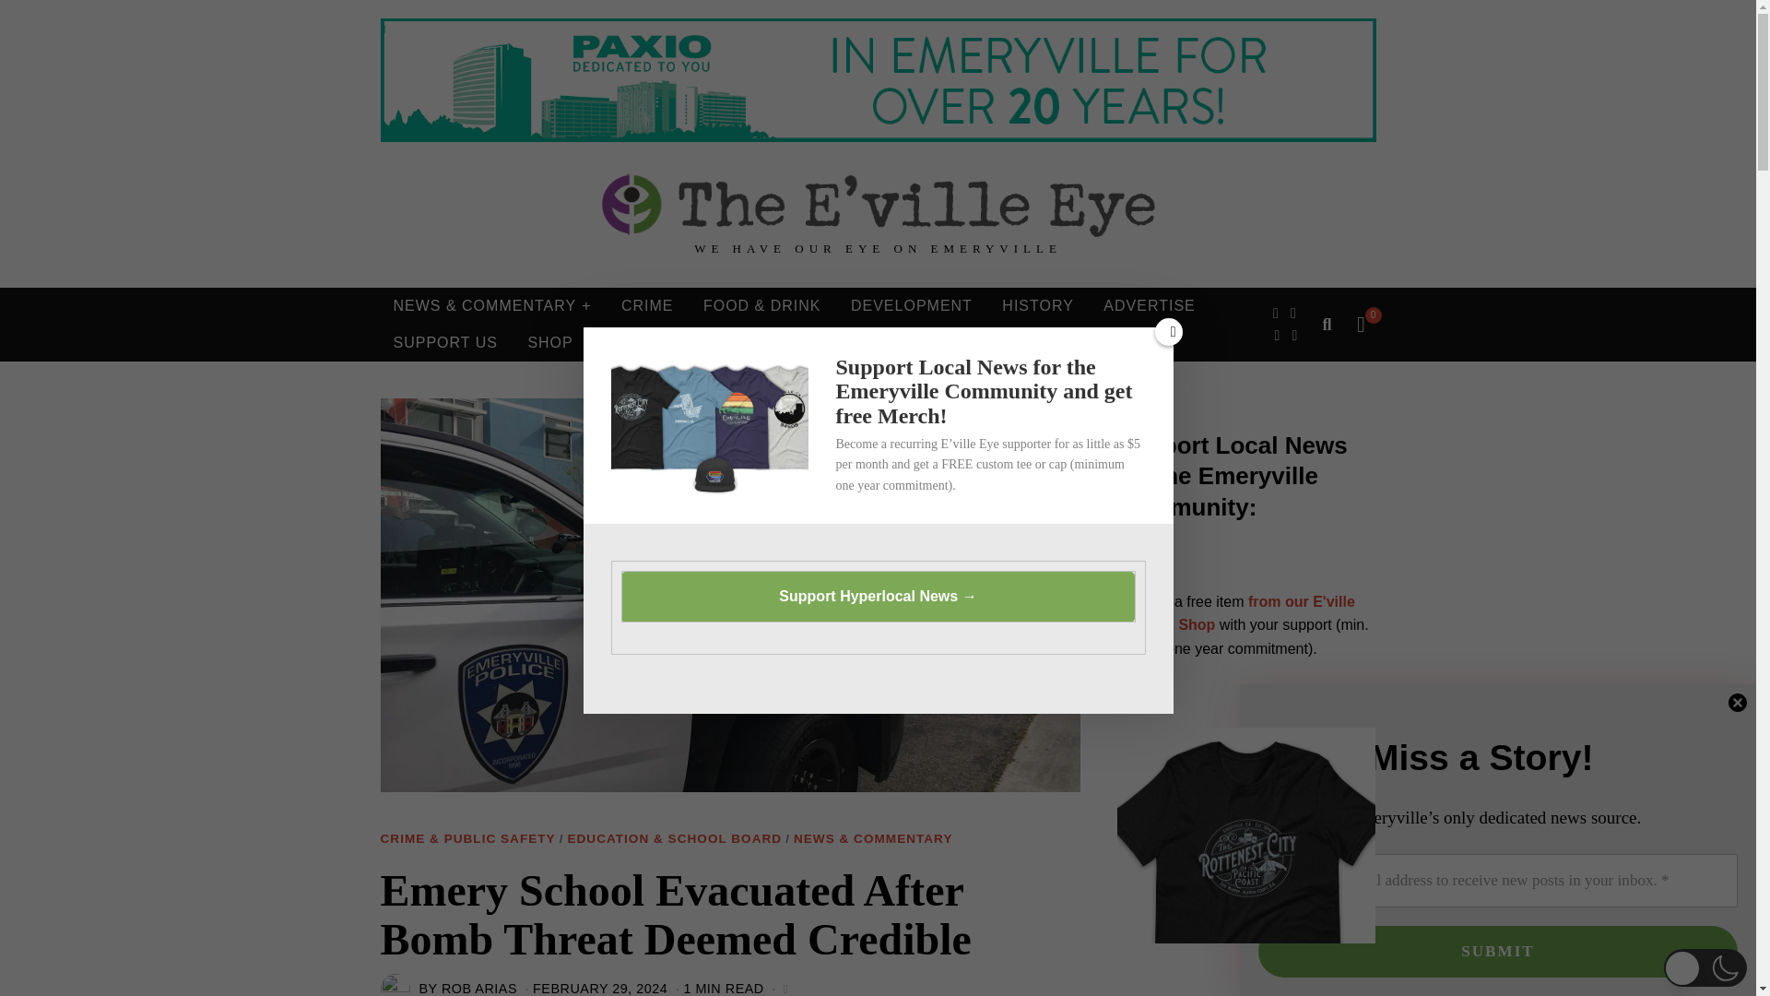 Image resolution: width=1770 pixels, height=996 pixels. What do you see at coordinates (478, 989) in the screenshot?
I see `ROB ARIAS` at bounding box center [478, 989].